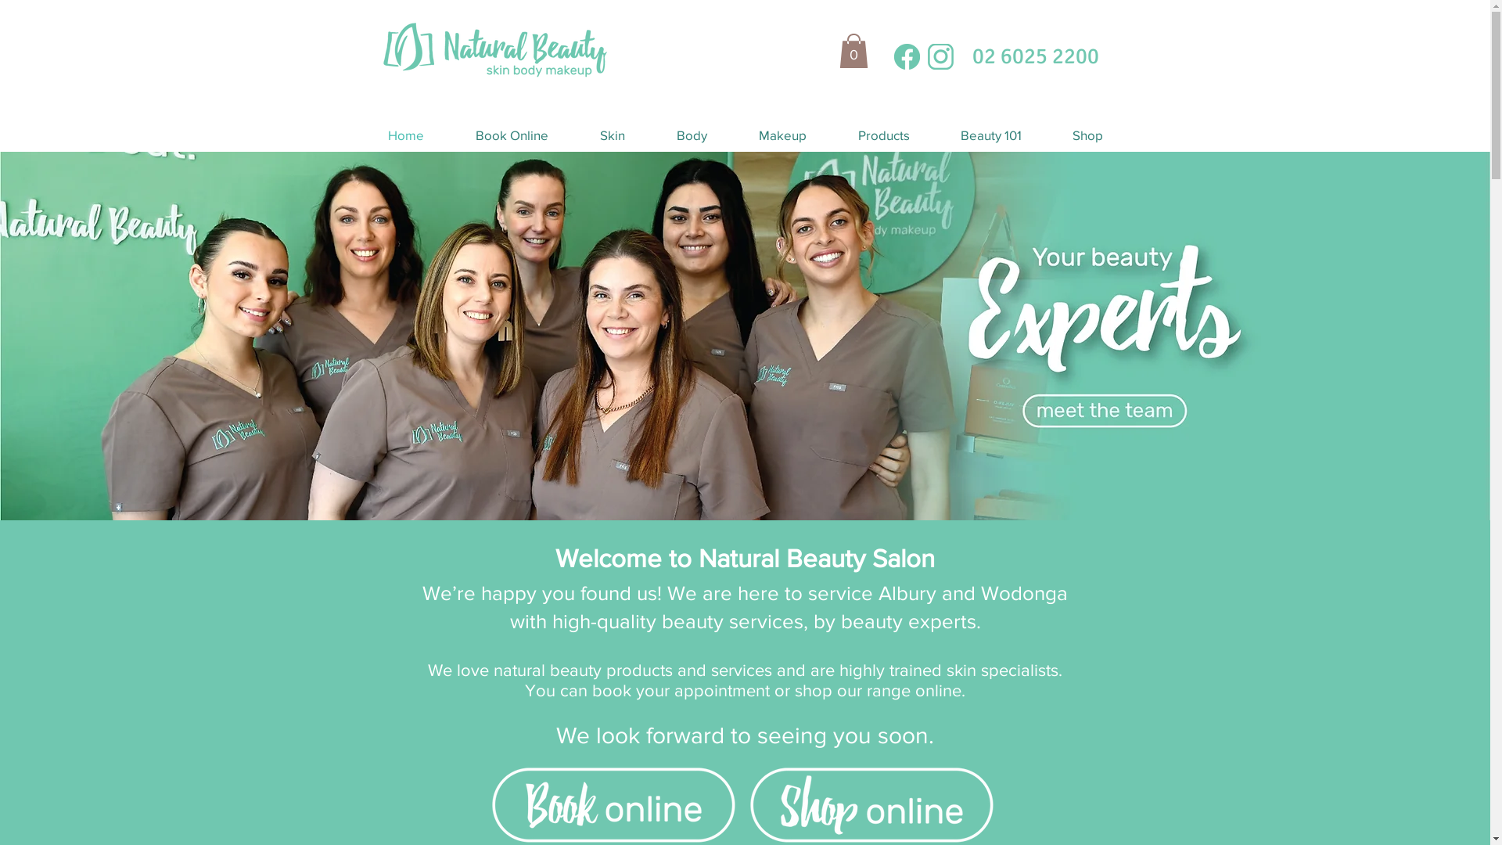  I want to click on Book Online, so click(512, 135).